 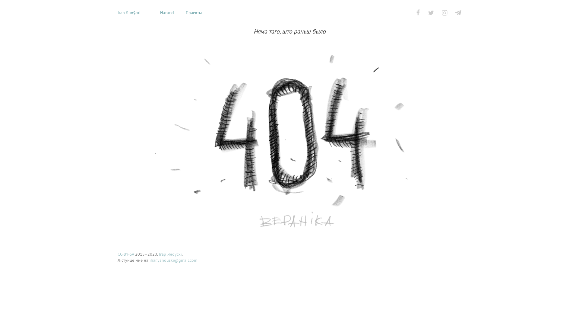 What do you see at coordinates (419, 13) in the screenshot?
I see `@czaroot` at bounding box center [419, 13].